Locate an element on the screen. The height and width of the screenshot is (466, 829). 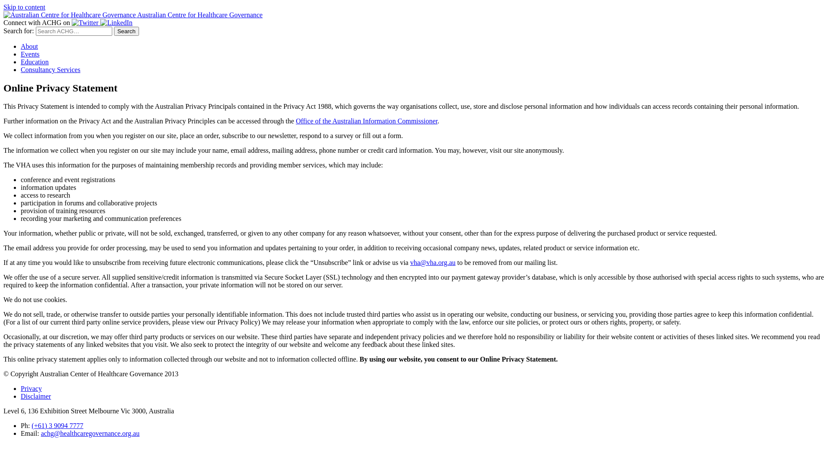
achg@healthcaregovernance.org.au is located at coordinates (91, 433).